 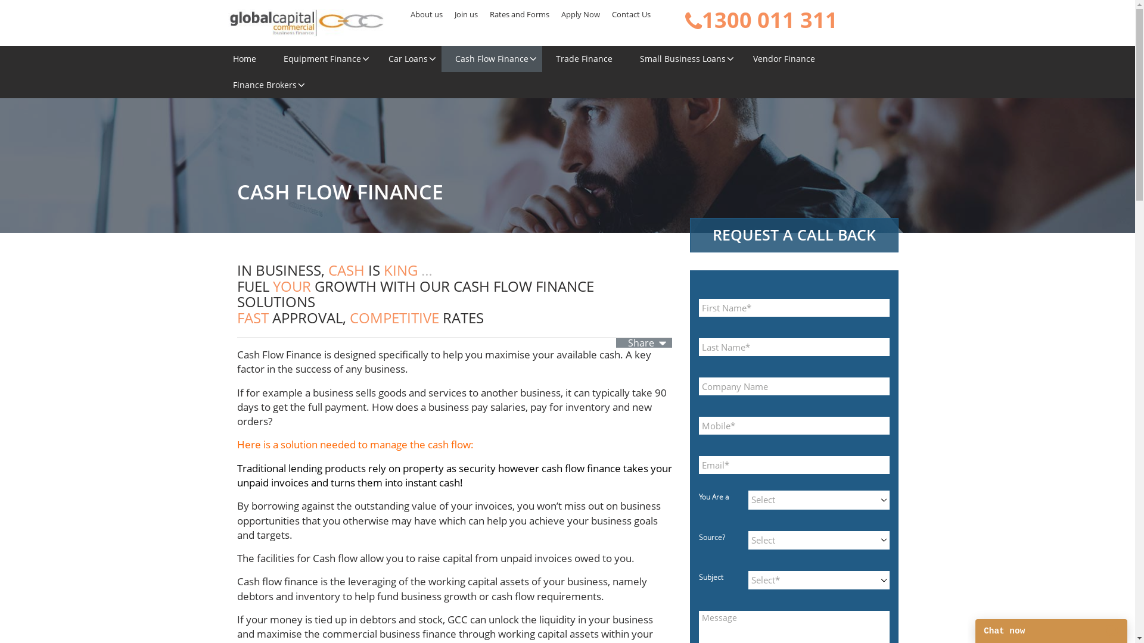 What do you see at coordinates (322, 59) in the screenshot?
I see `Equipment Finance` at bounding box center [322, 59].